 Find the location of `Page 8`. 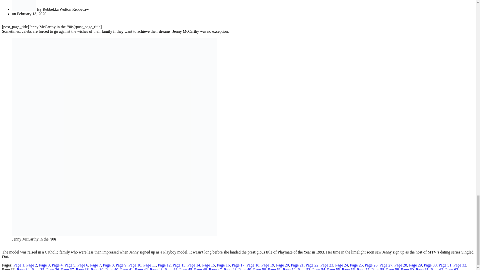

Page 8 is located at coordinates (108, 265).